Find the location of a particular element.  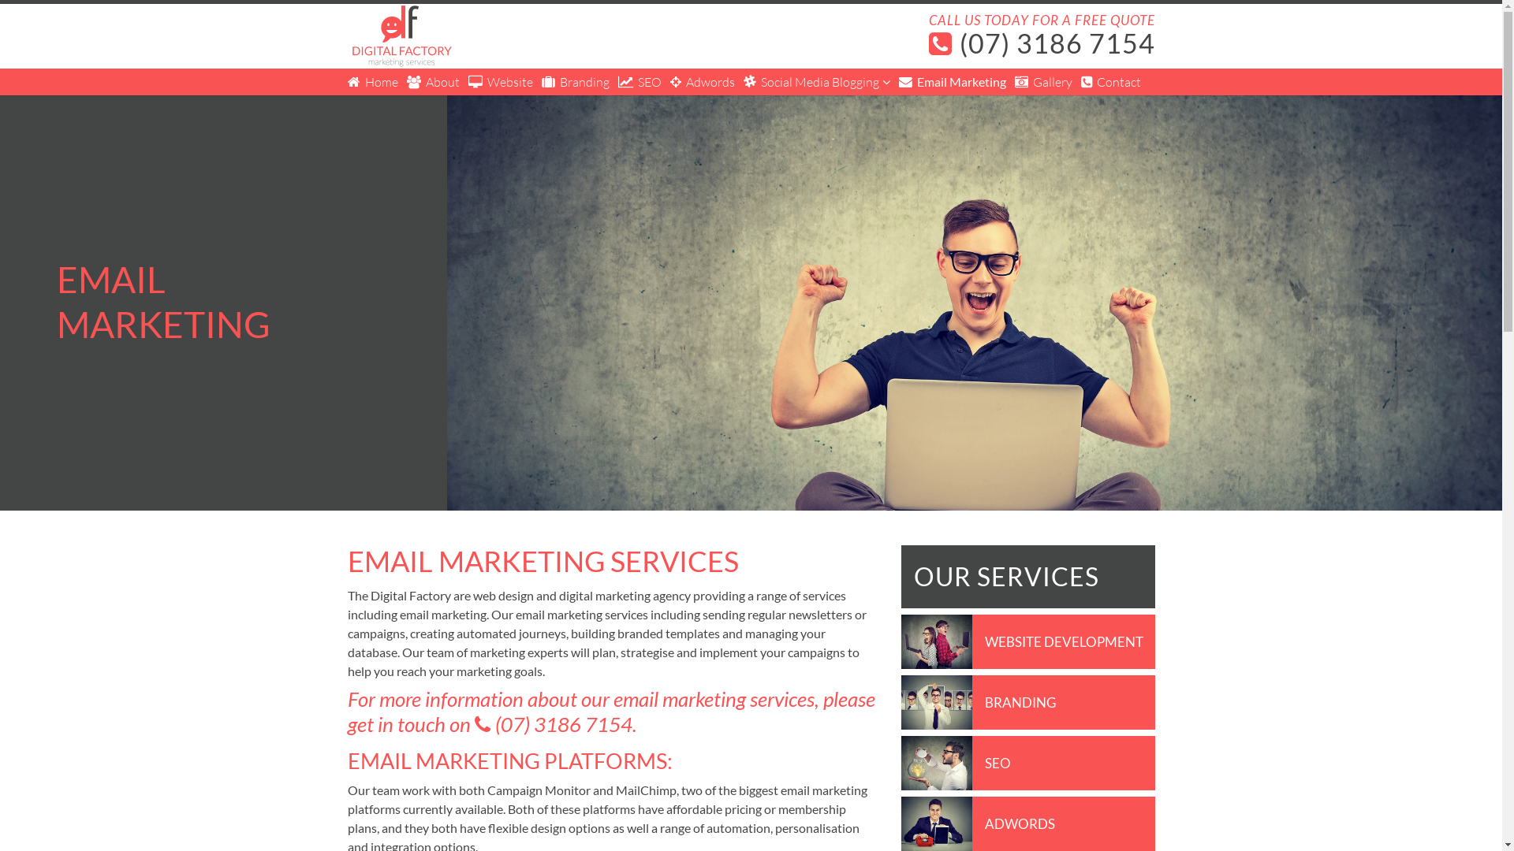

SEO is located at coordinates (998, 763).